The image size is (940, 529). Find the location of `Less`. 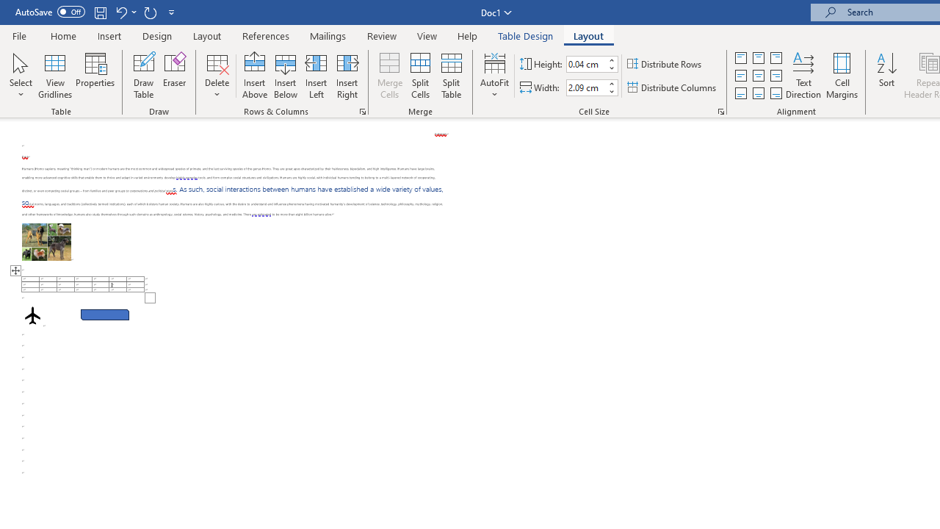

Less is located at coordinates (611, 91).